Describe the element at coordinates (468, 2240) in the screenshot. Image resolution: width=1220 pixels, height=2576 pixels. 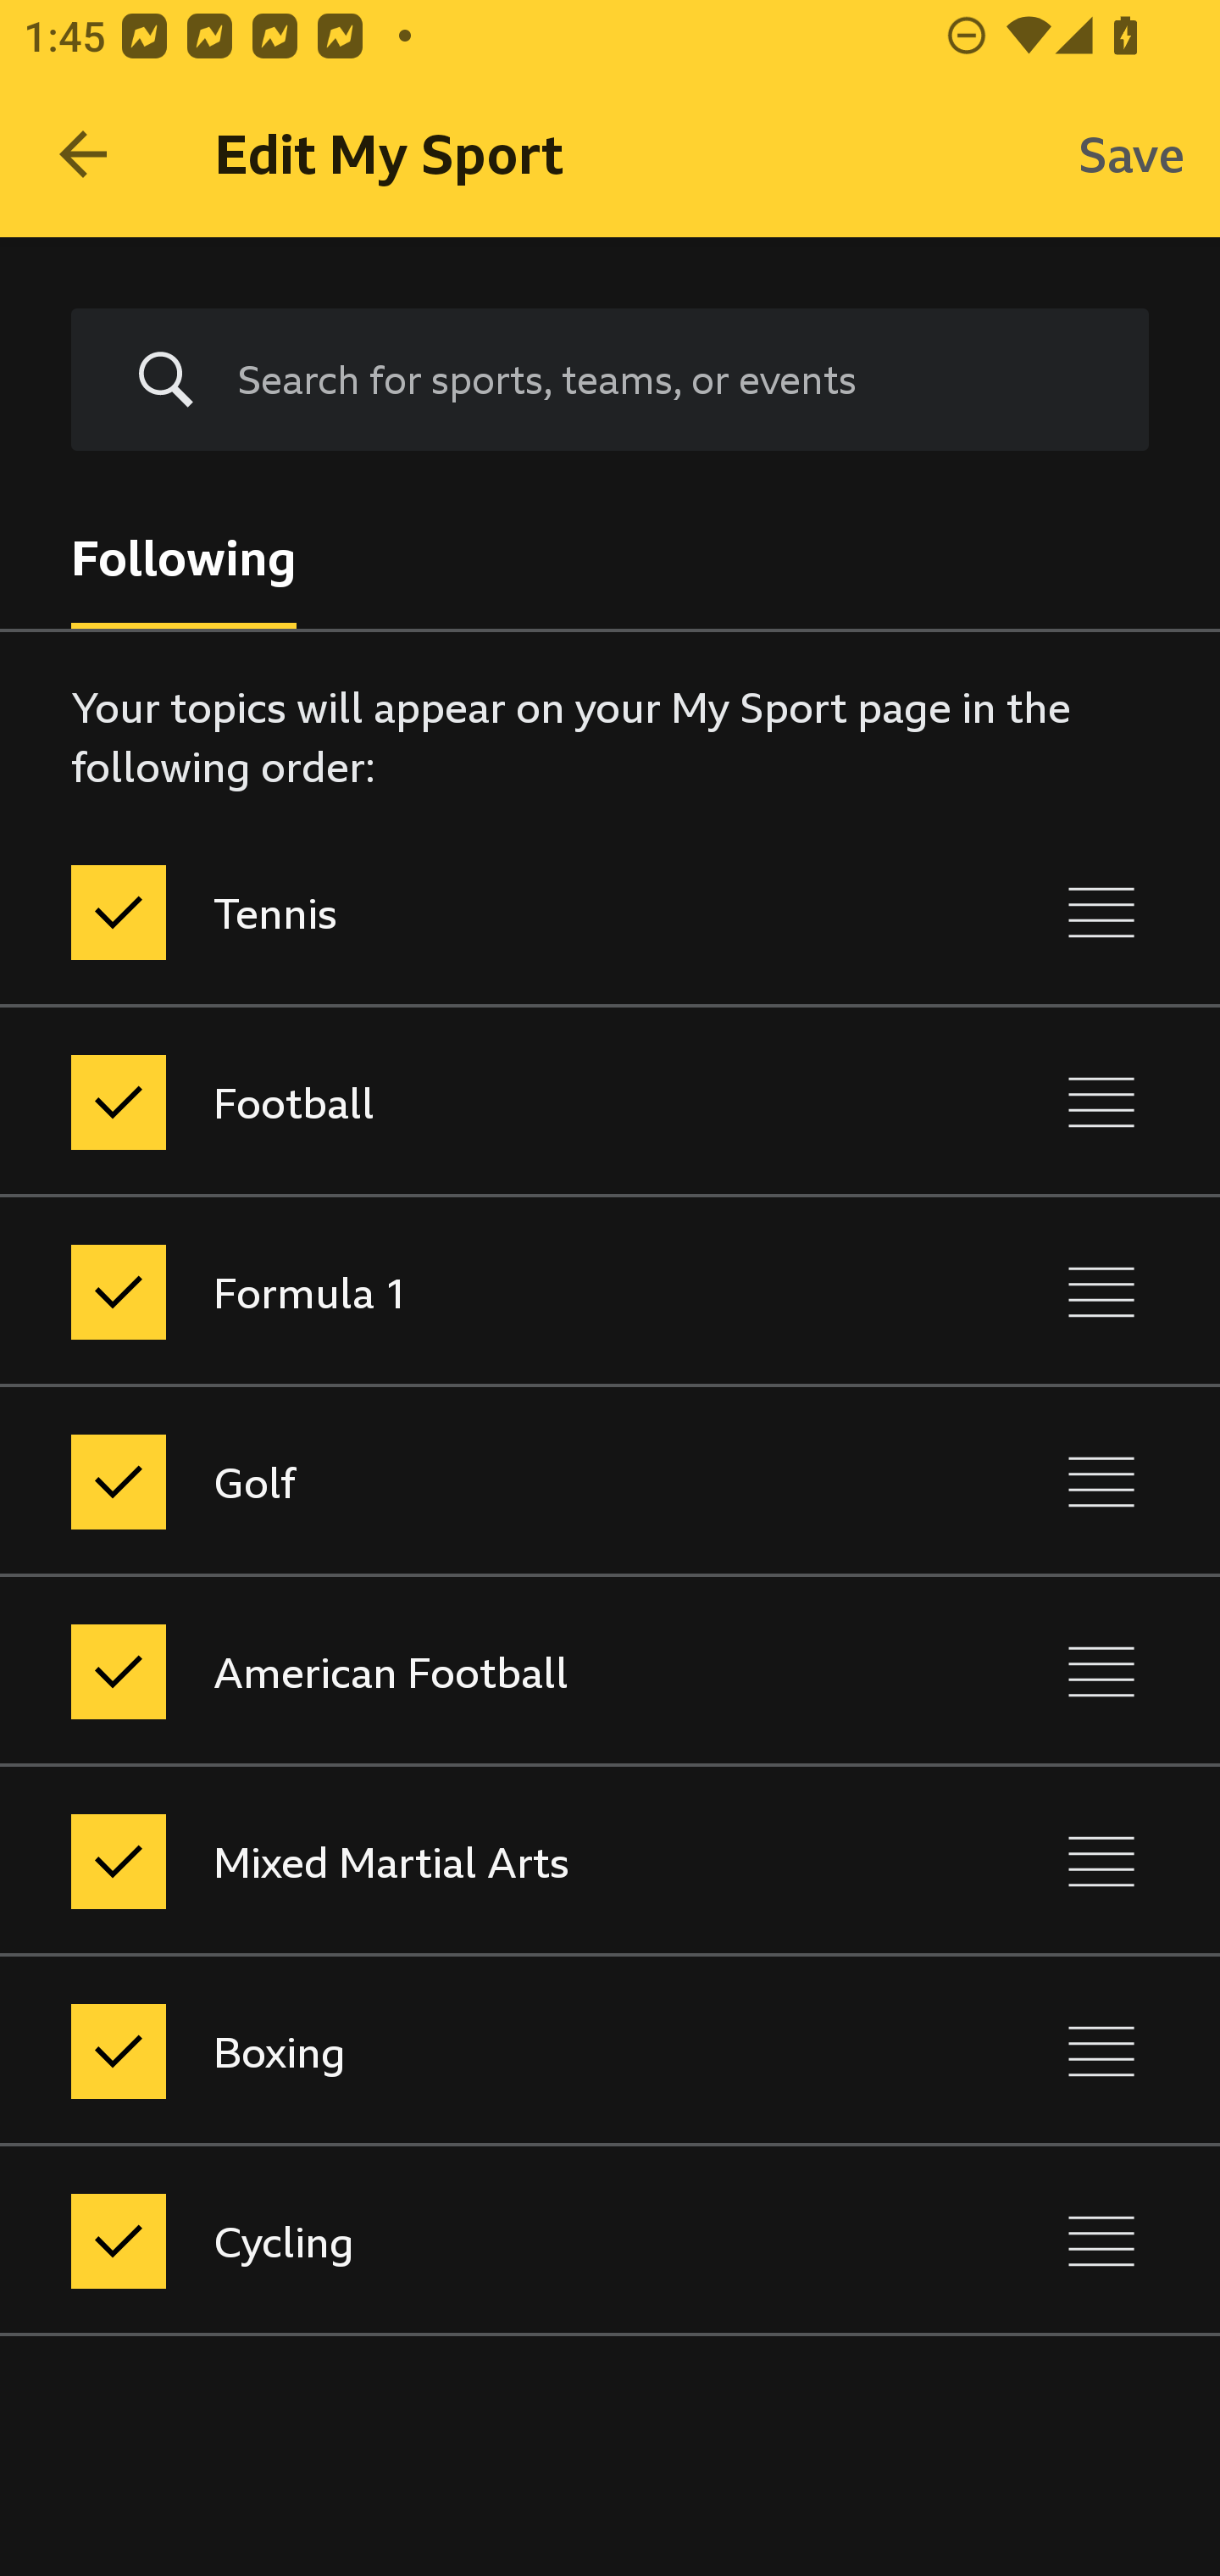
I see `Cycling` at that location.